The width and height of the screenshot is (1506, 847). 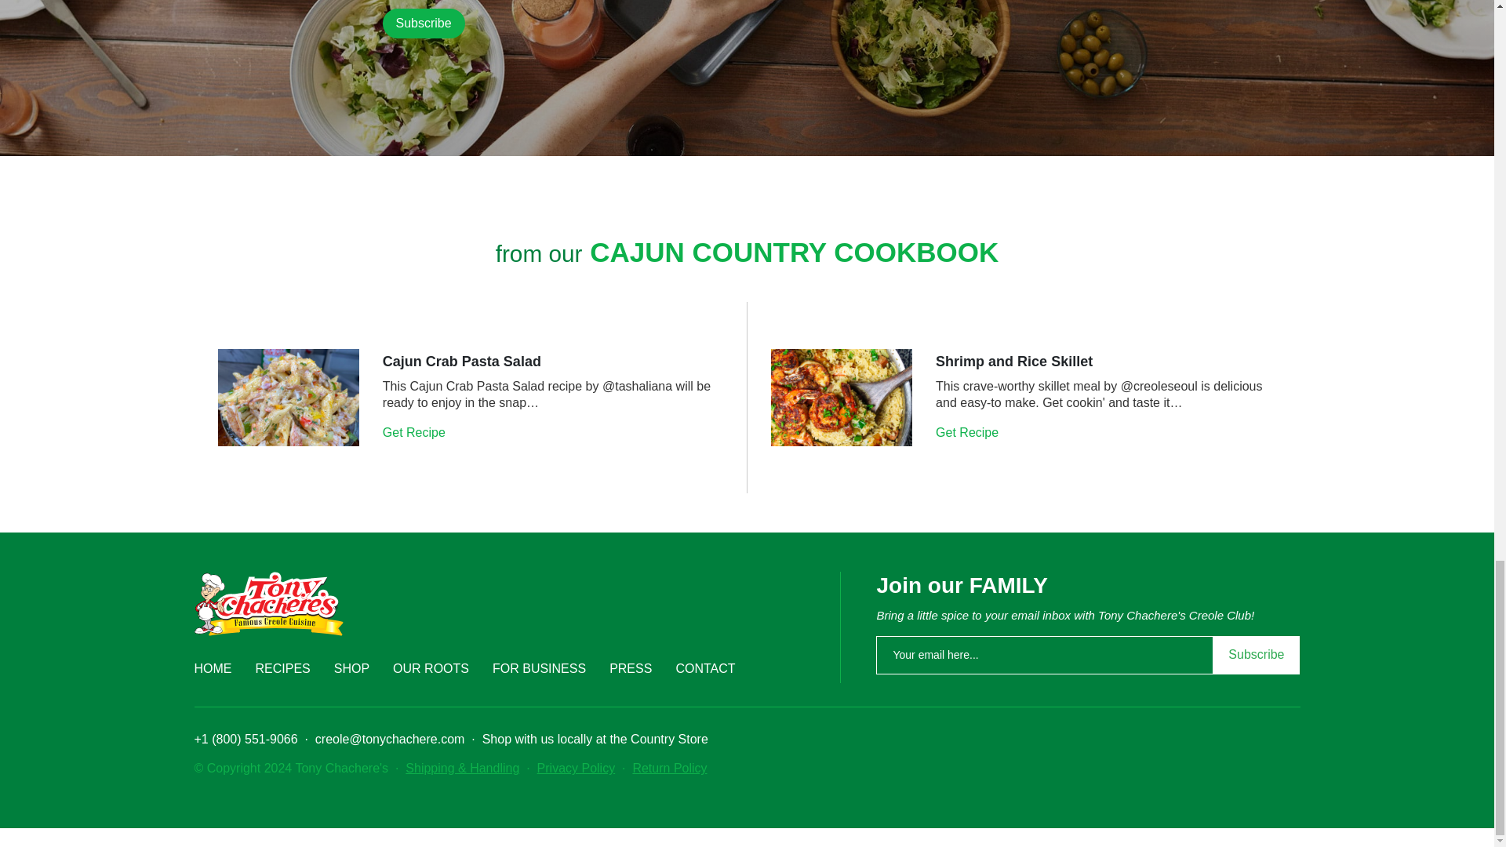 I want to click on HOME, so click(x=213, y=668).